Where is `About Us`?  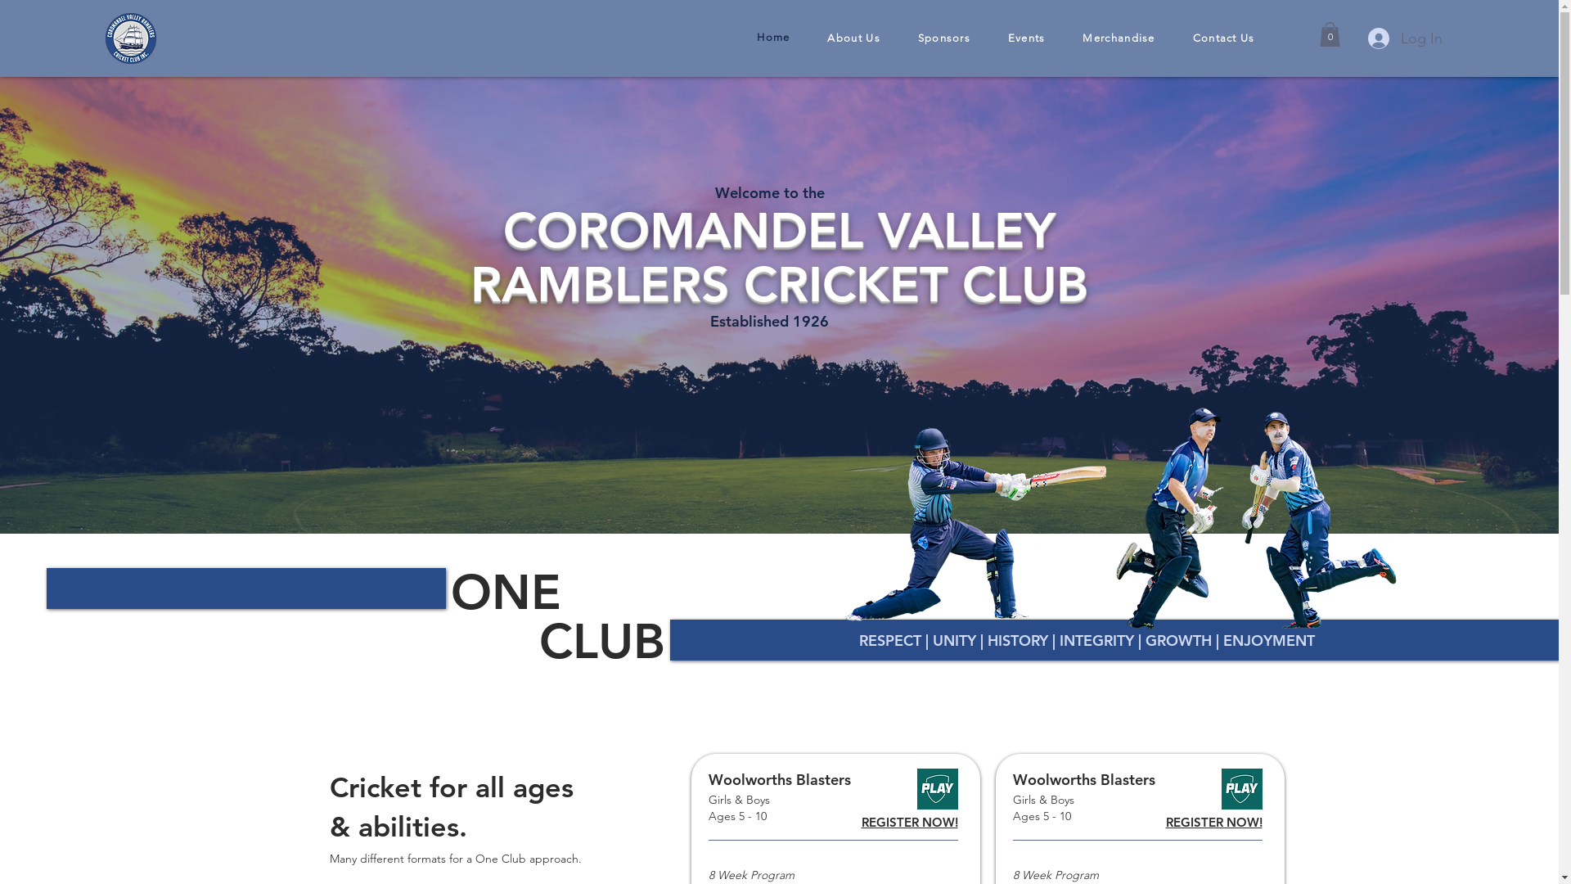 About Us is located at coordinates (854, 38).